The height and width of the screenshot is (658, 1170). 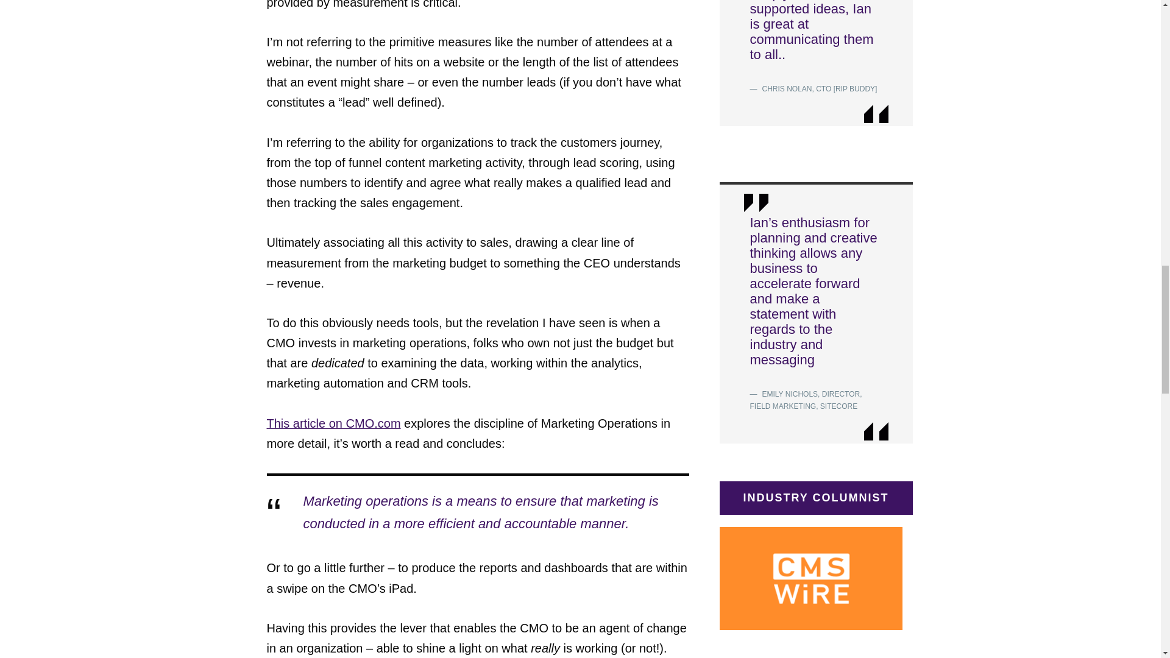 I want to click on This article on CMO.com, so click(x=334, y=423).